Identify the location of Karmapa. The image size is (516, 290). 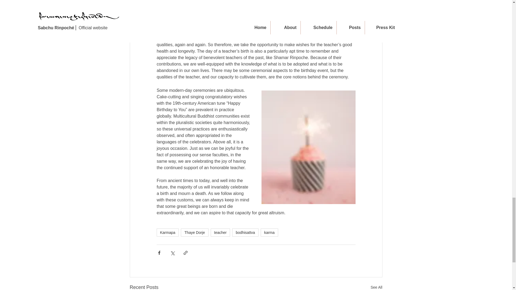
(167, 233).